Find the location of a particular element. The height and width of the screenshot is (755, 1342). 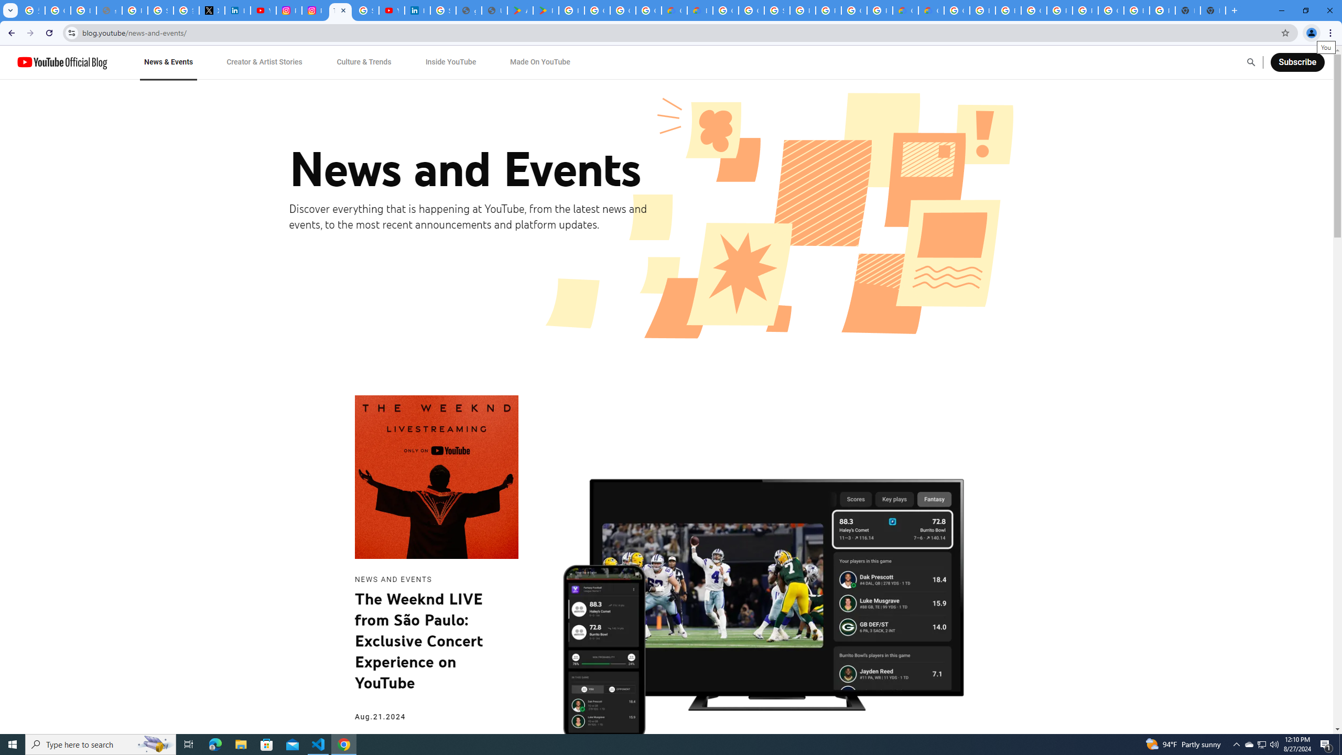

Browse Chrome as a guest - Computer - Google Chrome Help is located at coordinates (982, 10).